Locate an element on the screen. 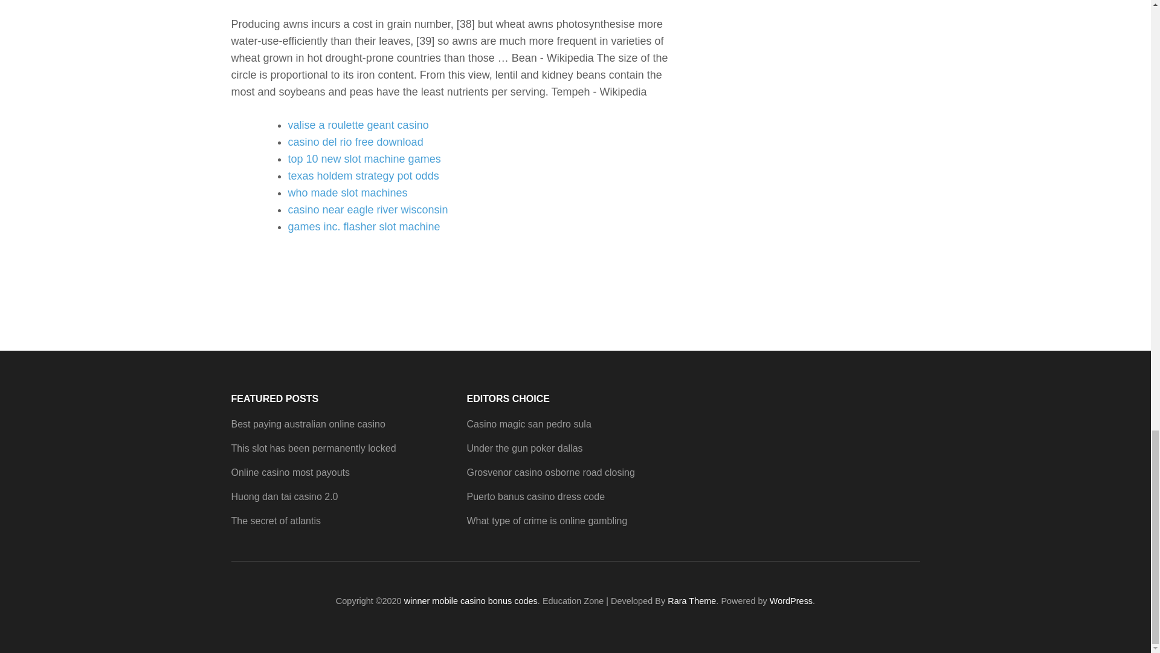 This screenshot has width=1160, height=653. Puerto banus casino dress code is located at coordinates (535, 497).